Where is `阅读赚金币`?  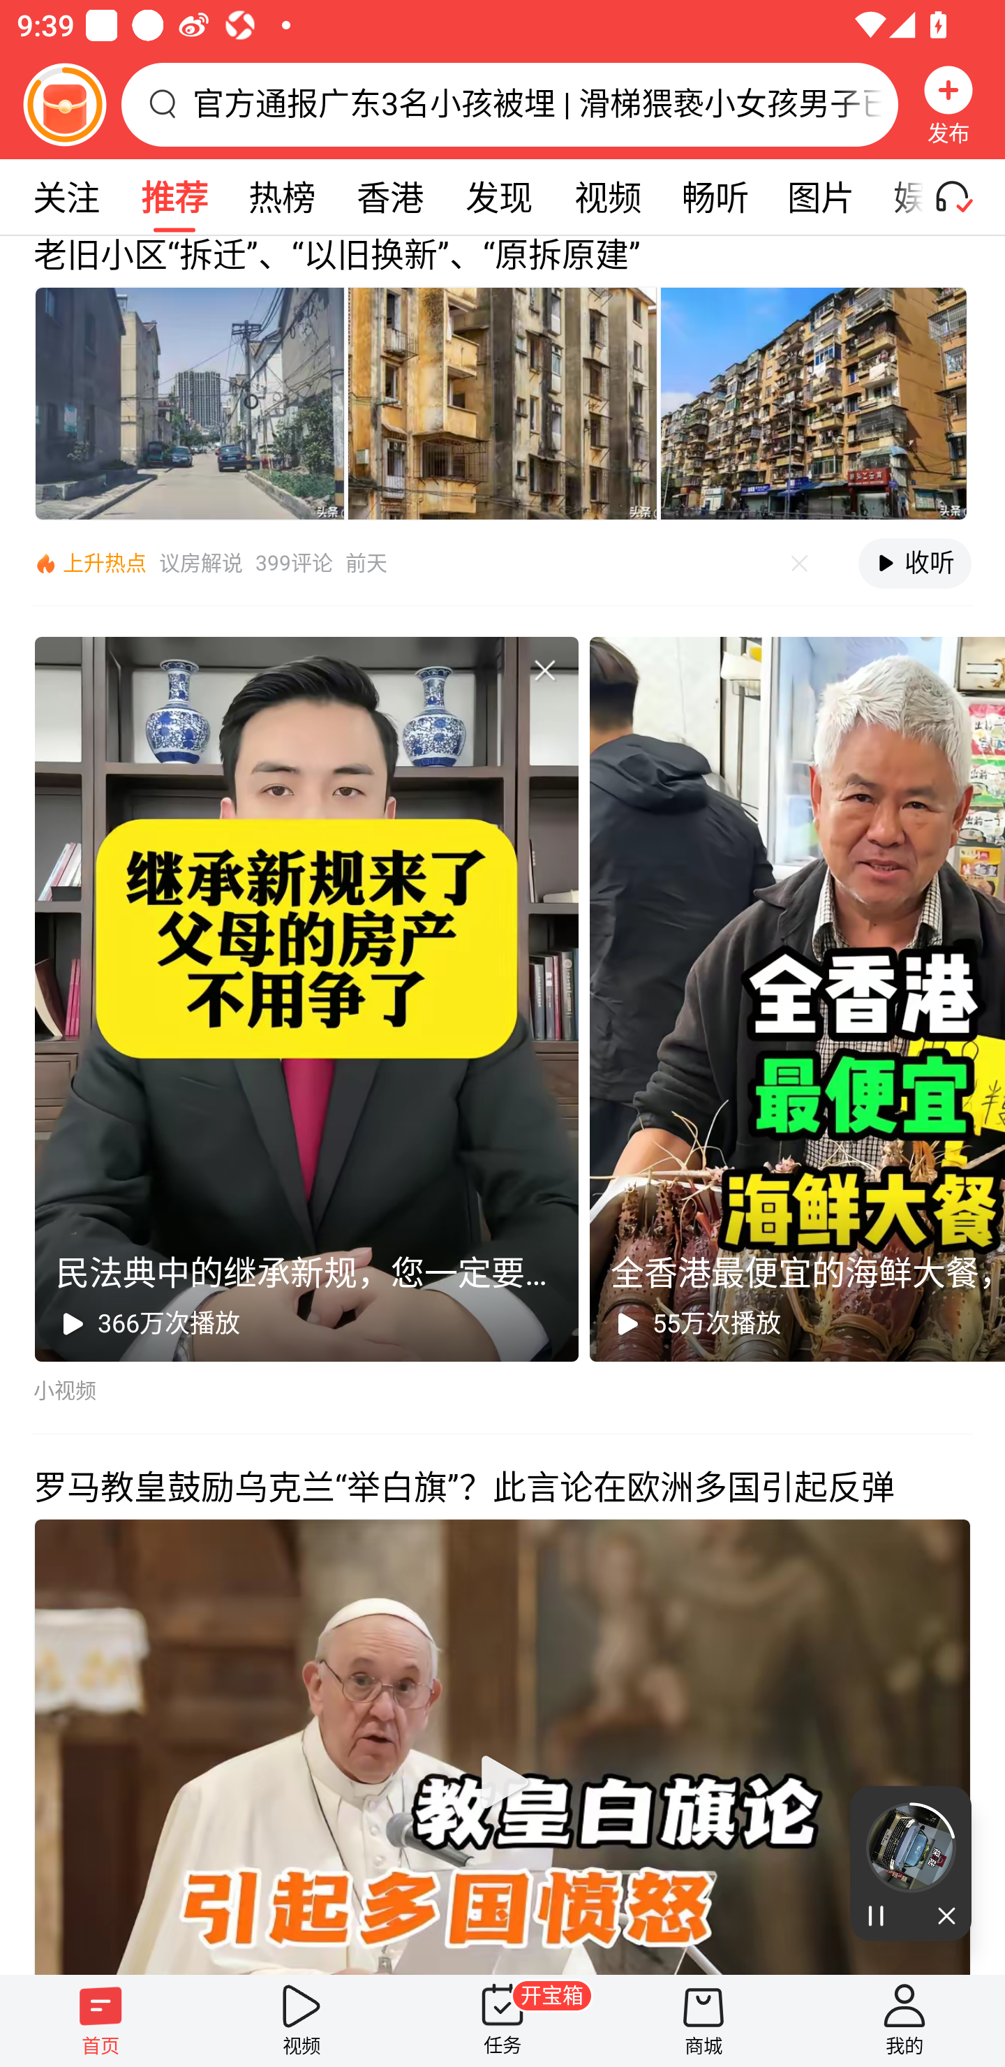 阅读赚金币 is located at coordinates (64, 104).